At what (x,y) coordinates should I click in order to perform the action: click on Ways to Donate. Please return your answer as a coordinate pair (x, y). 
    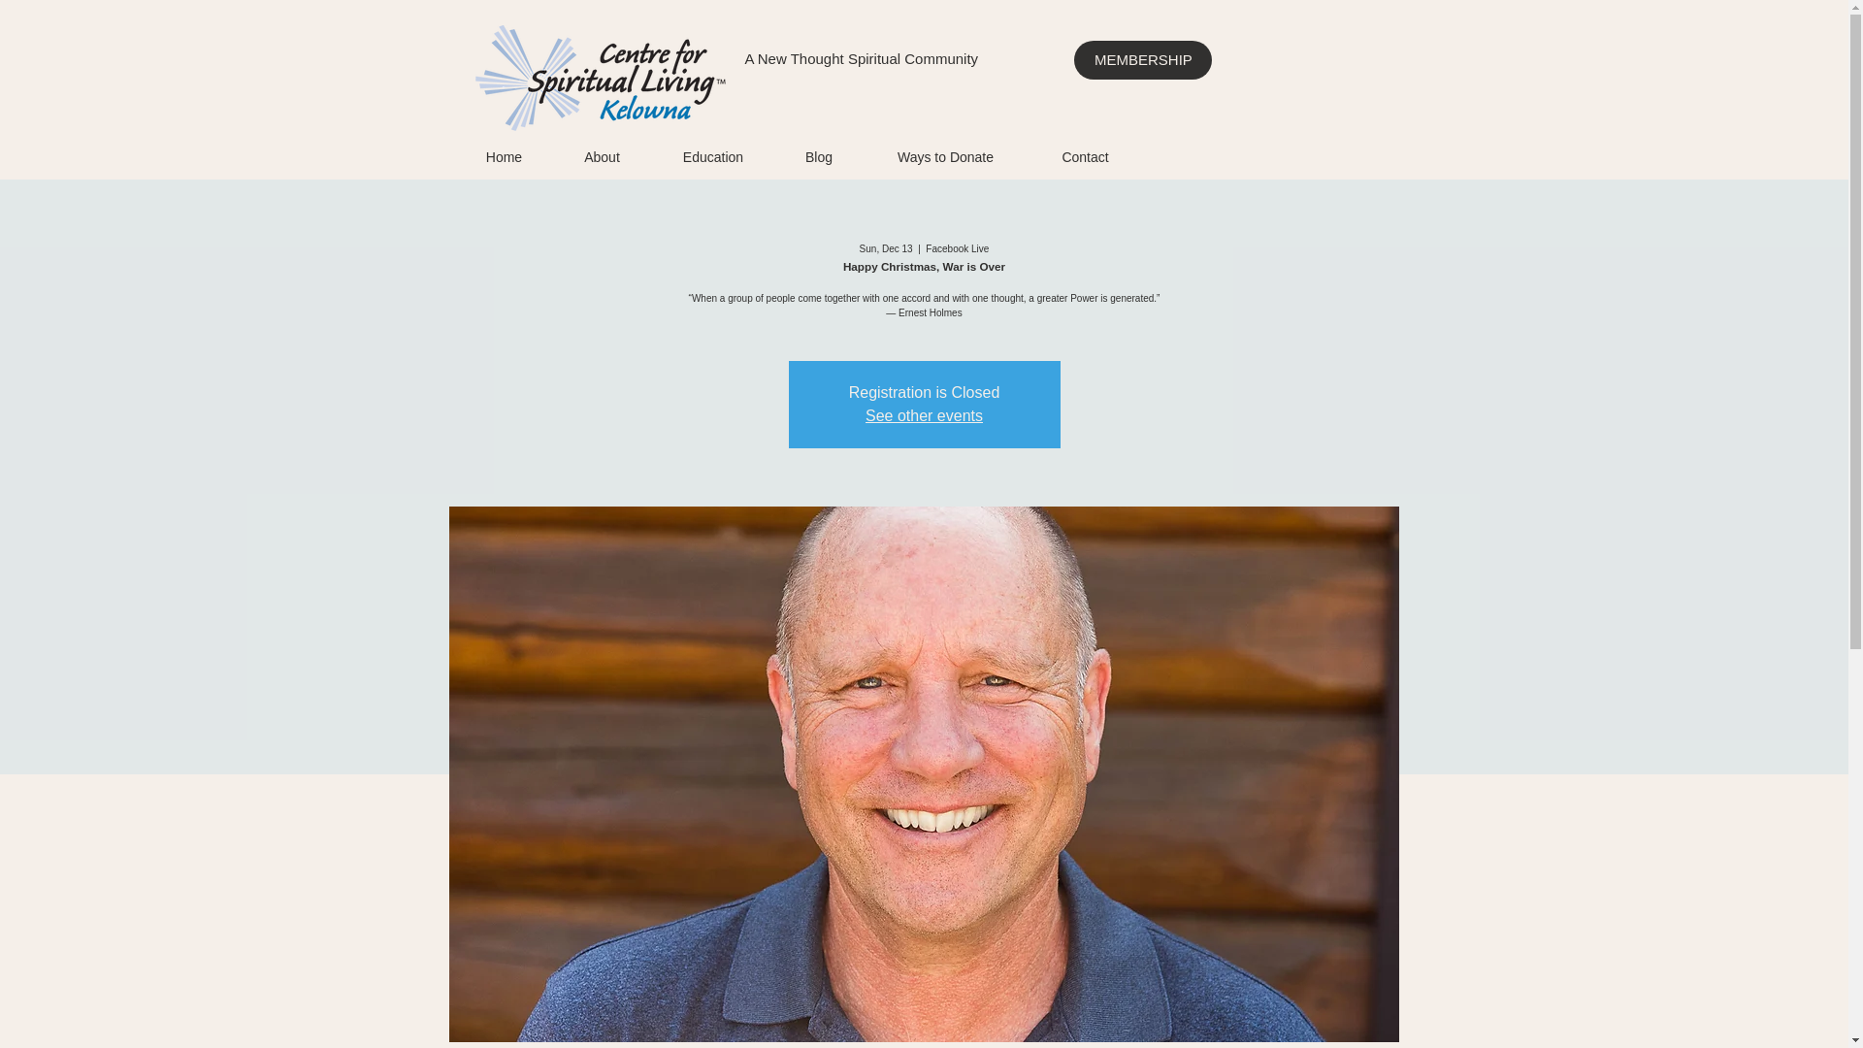
    Looking at the image, I should click on (944, 153).